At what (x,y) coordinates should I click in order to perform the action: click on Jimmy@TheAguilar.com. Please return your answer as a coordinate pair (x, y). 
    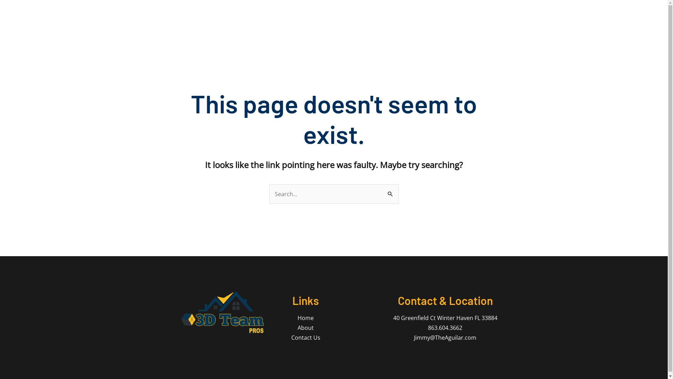
    Looking at the image, I should click on (445, 338).